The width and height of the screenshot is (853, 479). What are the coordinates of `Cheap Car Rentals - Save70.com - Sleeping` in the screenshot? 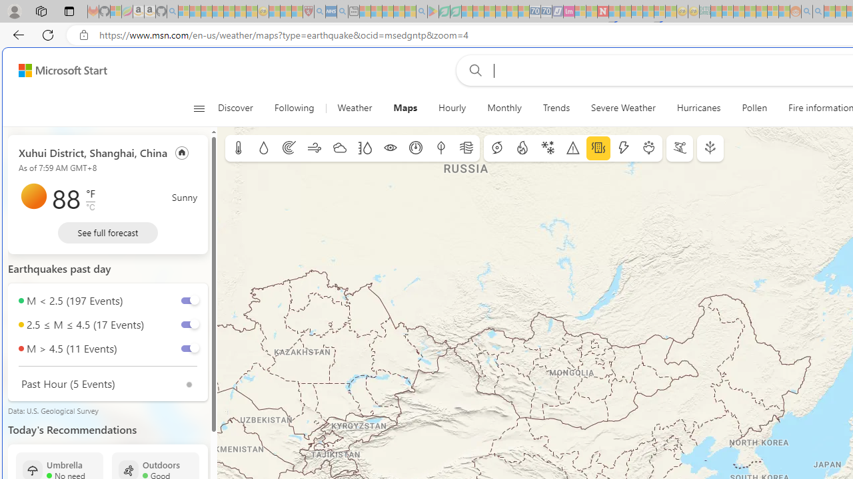 It's located at (534, 12).